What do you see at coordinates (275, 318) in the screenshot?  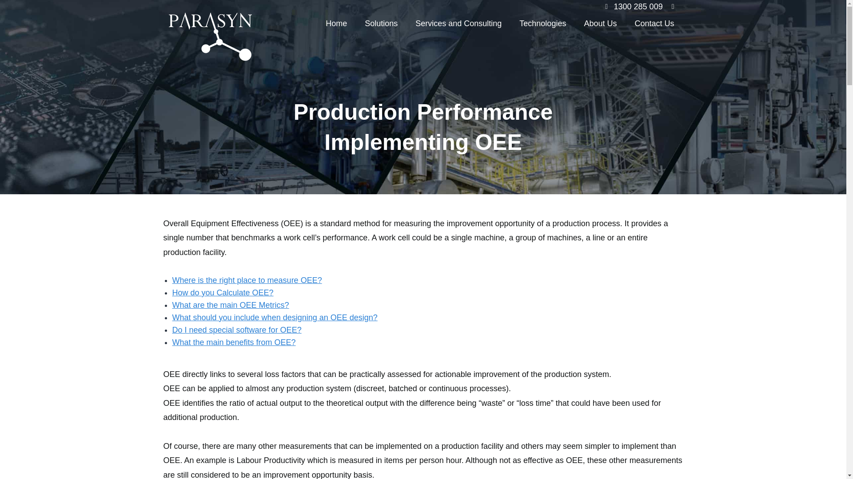 I see `What should you include when designing an OEE design?` at bounding box center [275, 318].